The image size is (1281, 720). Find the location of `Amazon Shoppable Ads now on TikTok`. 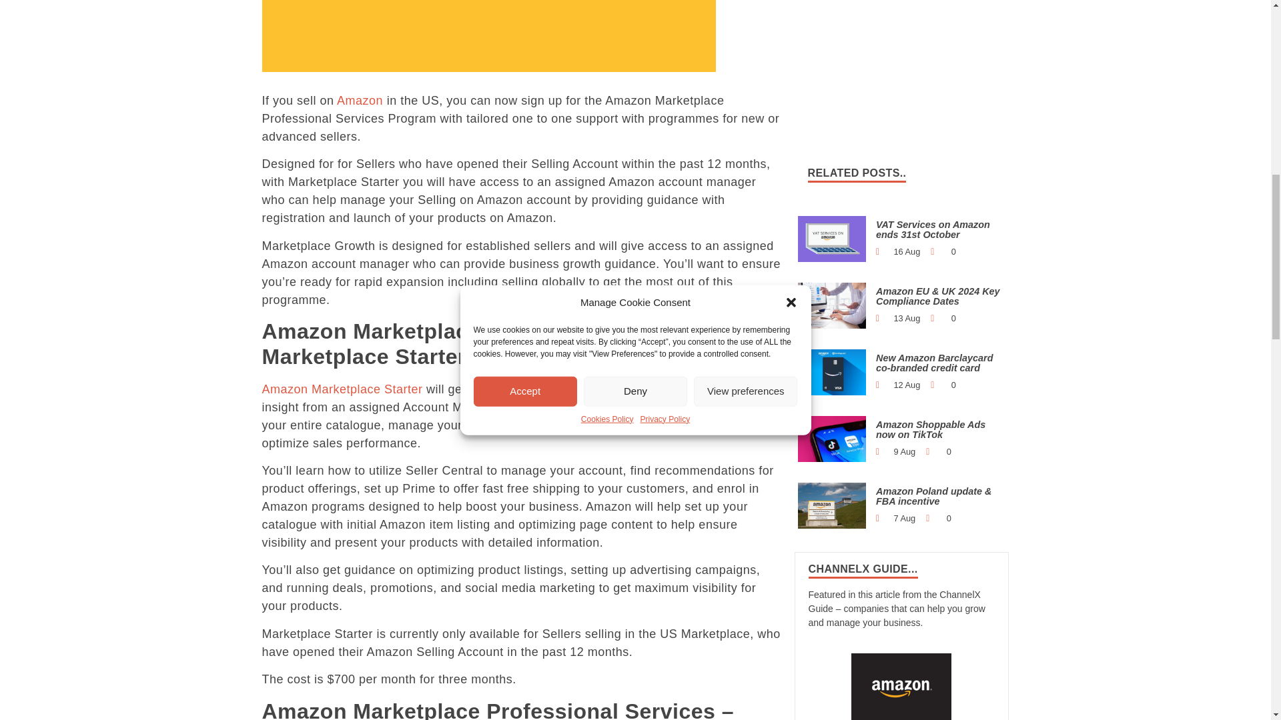

Amazon Shoppable Ads now on TikTok is located at coordinates (833, 439).